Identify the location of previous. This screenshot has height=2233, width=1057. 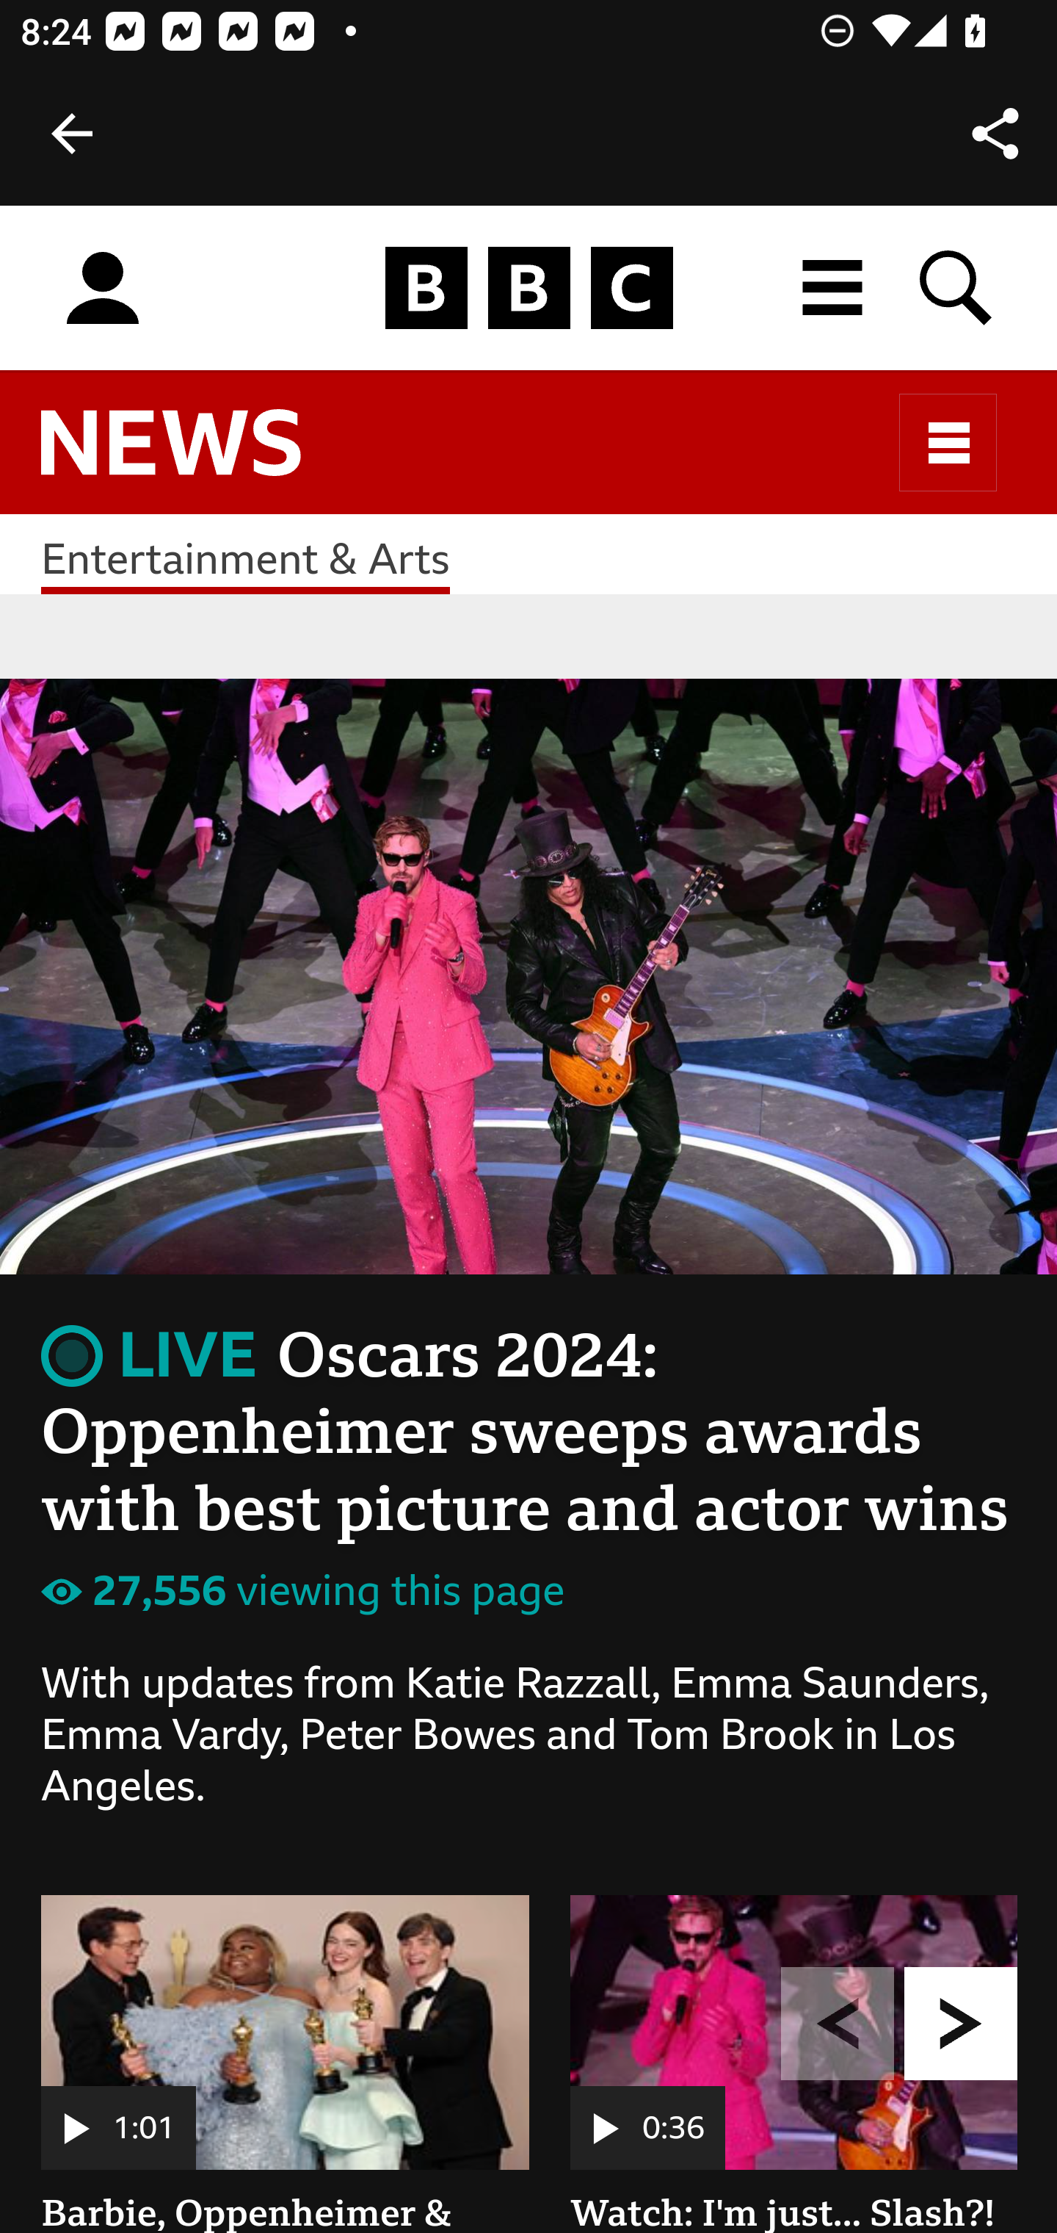
(838, 2024).